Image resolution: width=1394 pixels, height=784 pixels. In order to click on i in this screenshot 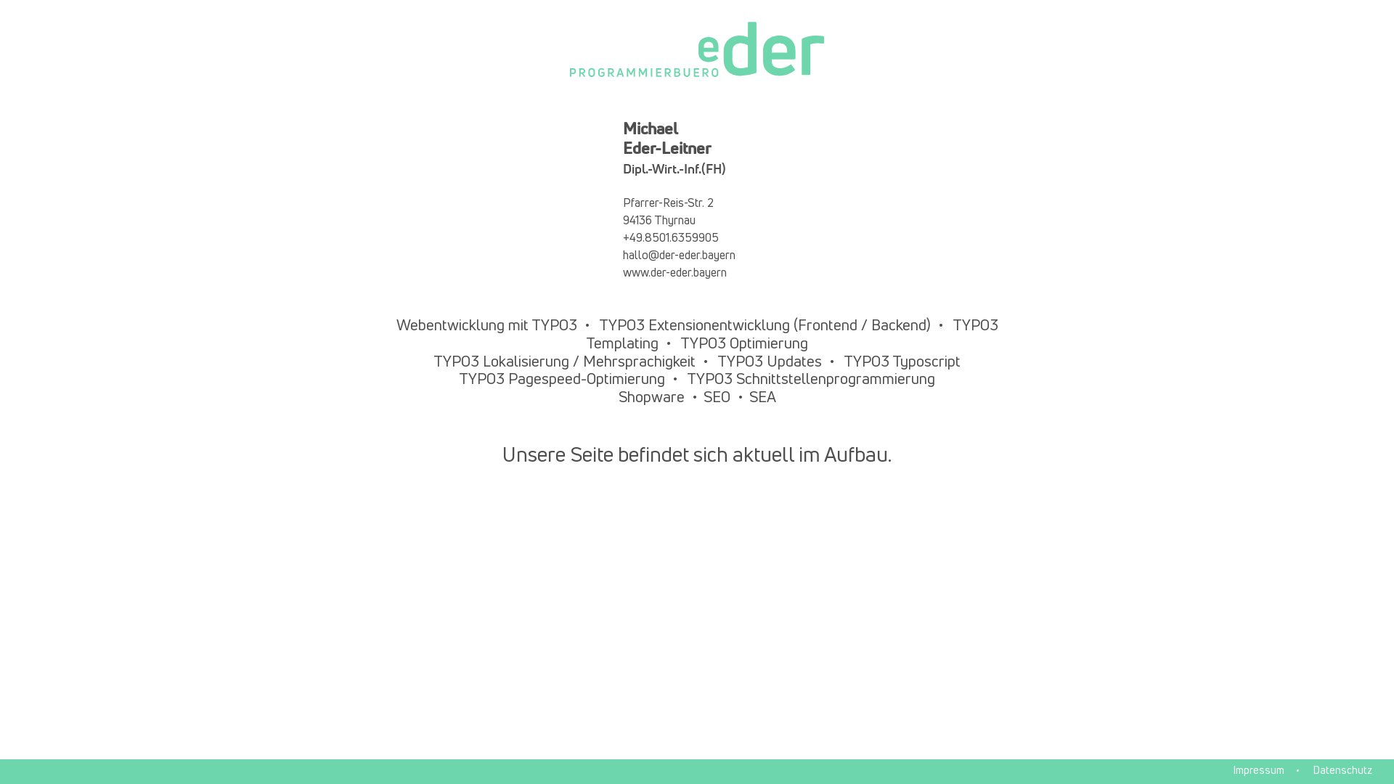, I will do `click(48, 771)`.